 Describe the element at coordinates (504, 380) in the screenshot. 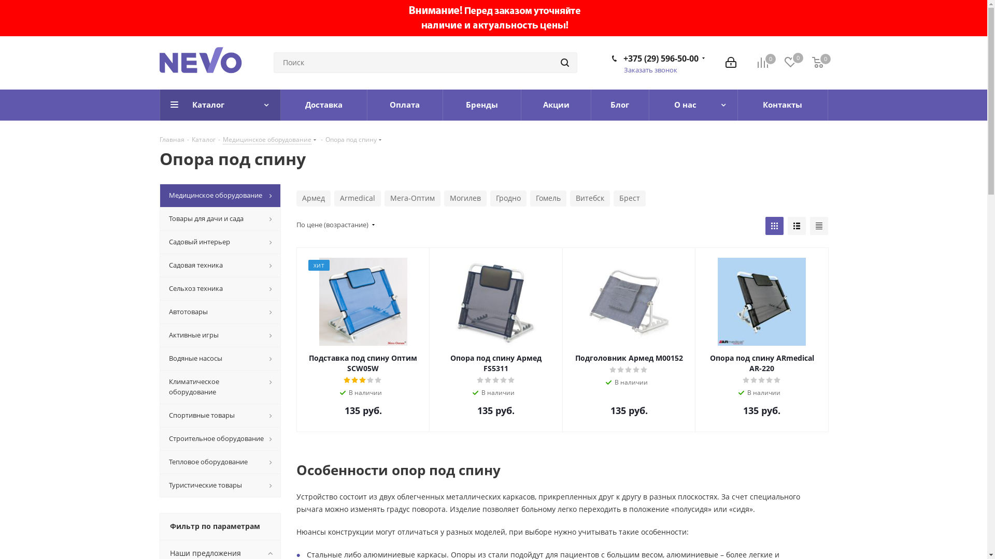

I see `4` at that location.